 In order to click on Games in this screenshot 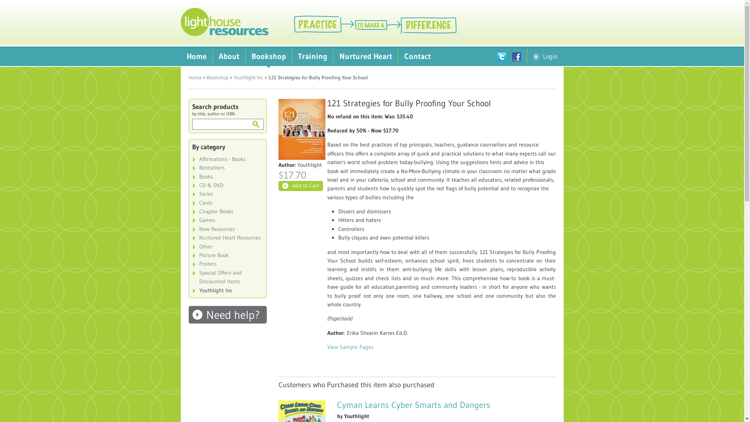, I will do `click(227, 220)`.